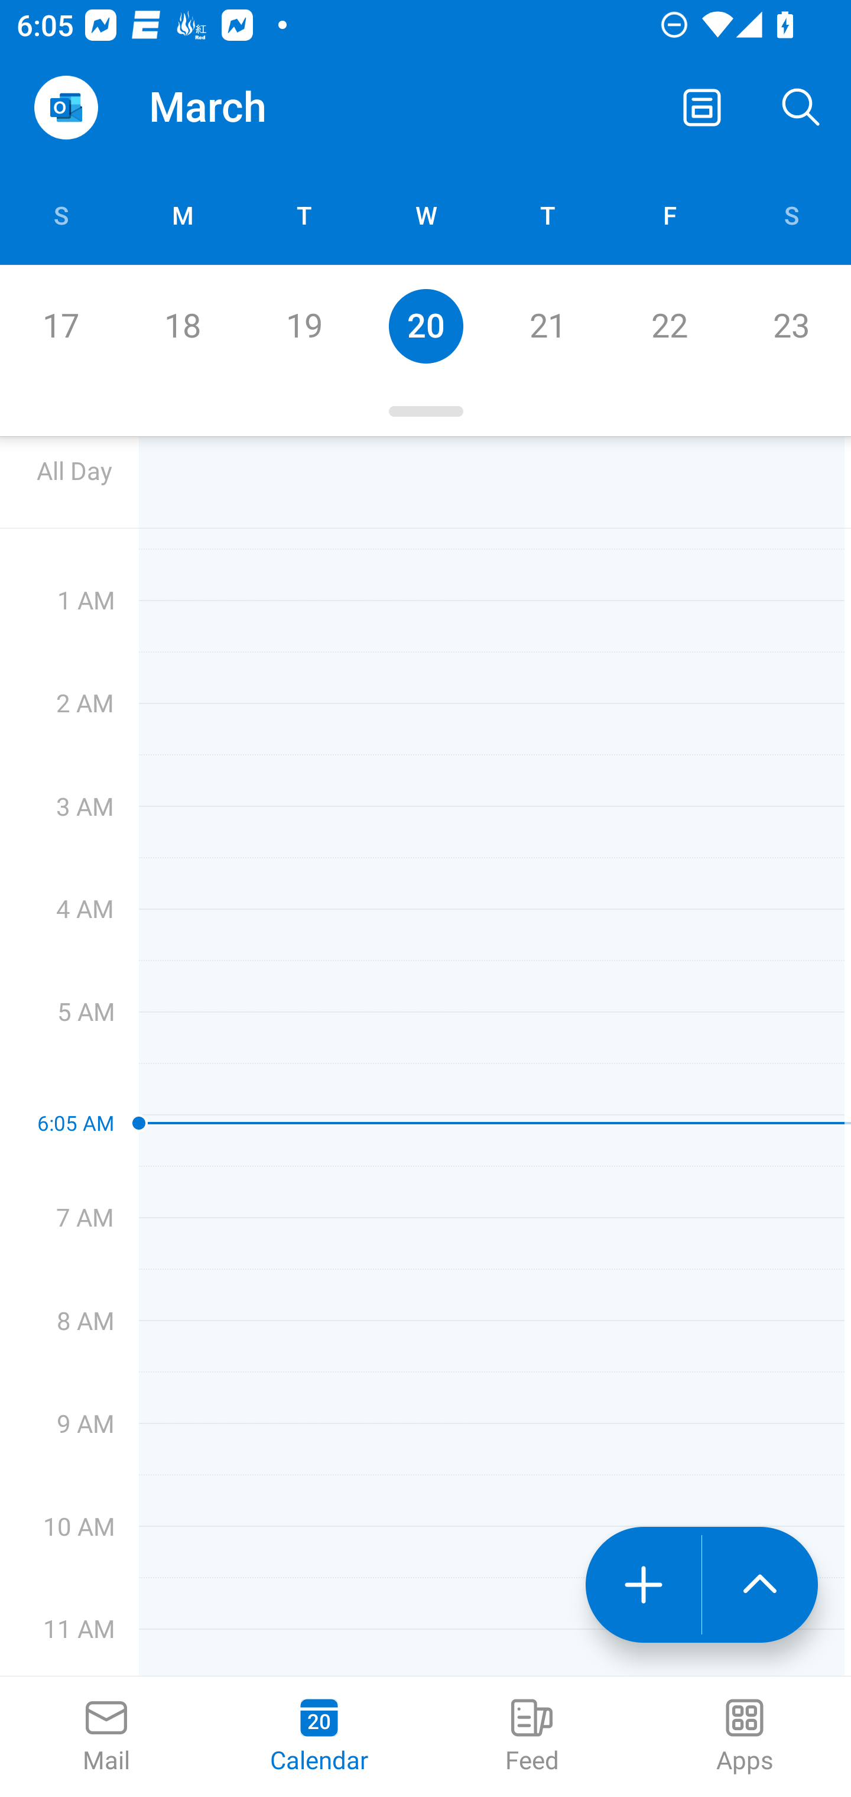  What do you see at coordinates (760, 1585) in the screenshot?
I see `launch the extended action menu` at bounding box center [760, 1585].